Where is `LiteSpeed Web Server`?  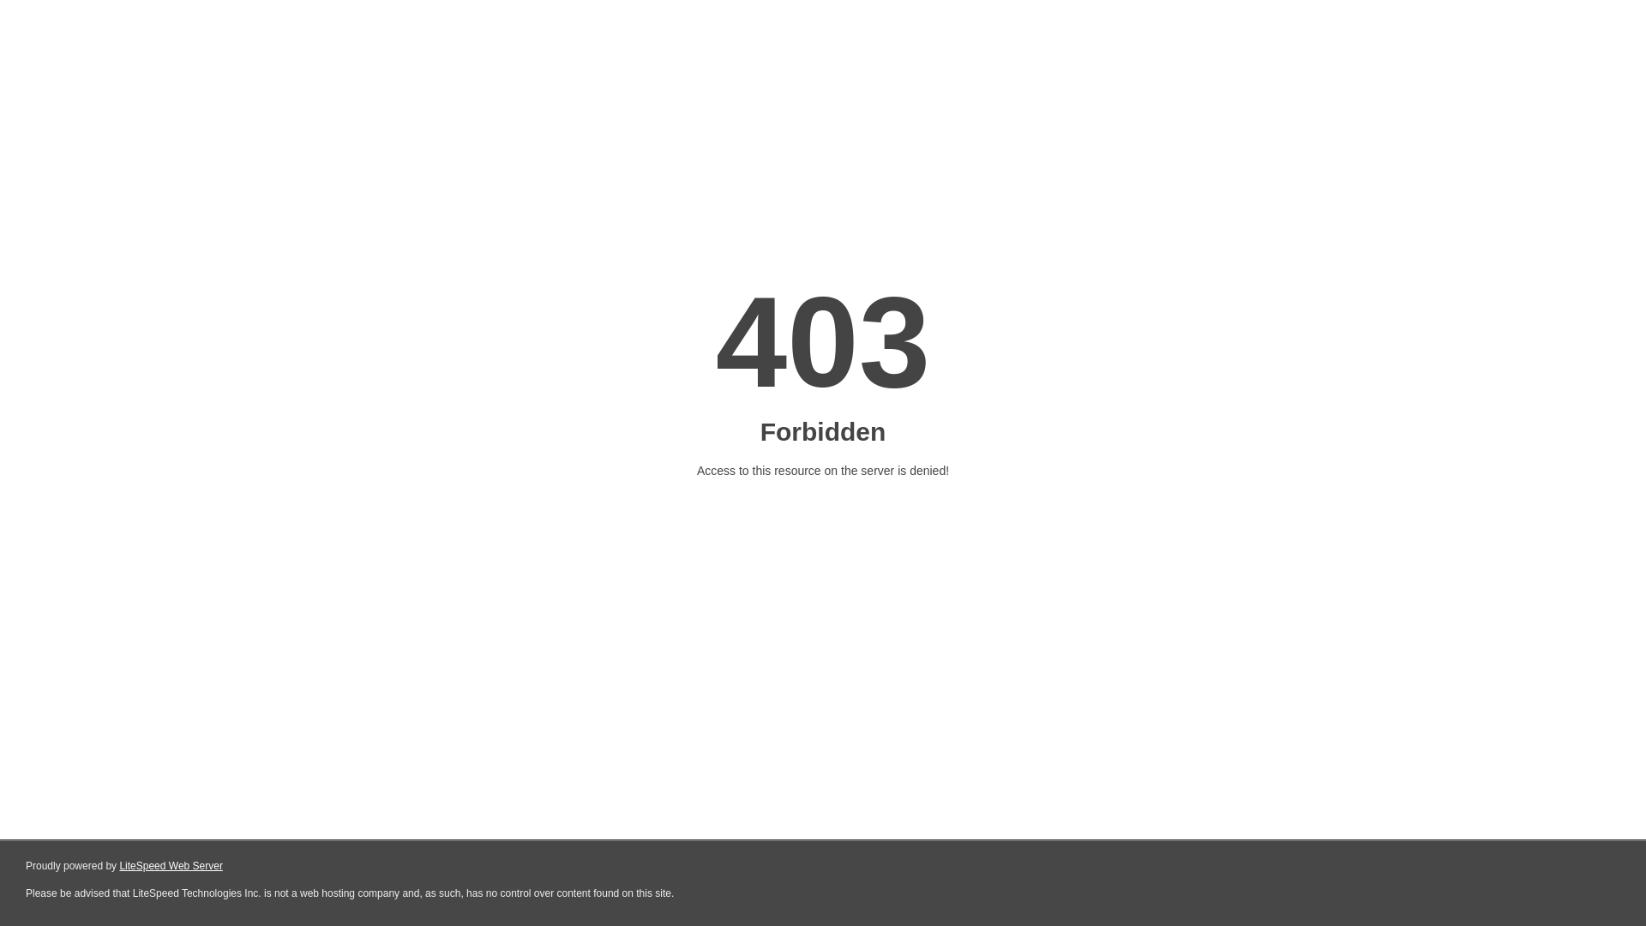 LiteSpeed Web Server is located at coordinates (171, 866).